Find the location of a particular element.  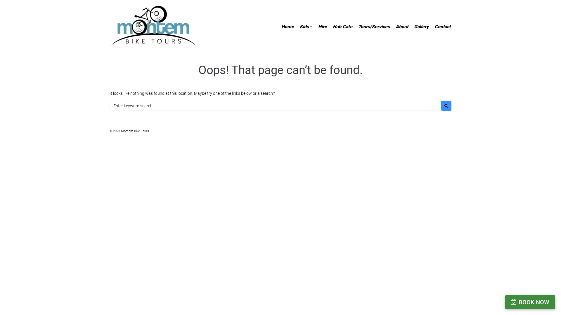

Contact is located at coordinates (442, 27).